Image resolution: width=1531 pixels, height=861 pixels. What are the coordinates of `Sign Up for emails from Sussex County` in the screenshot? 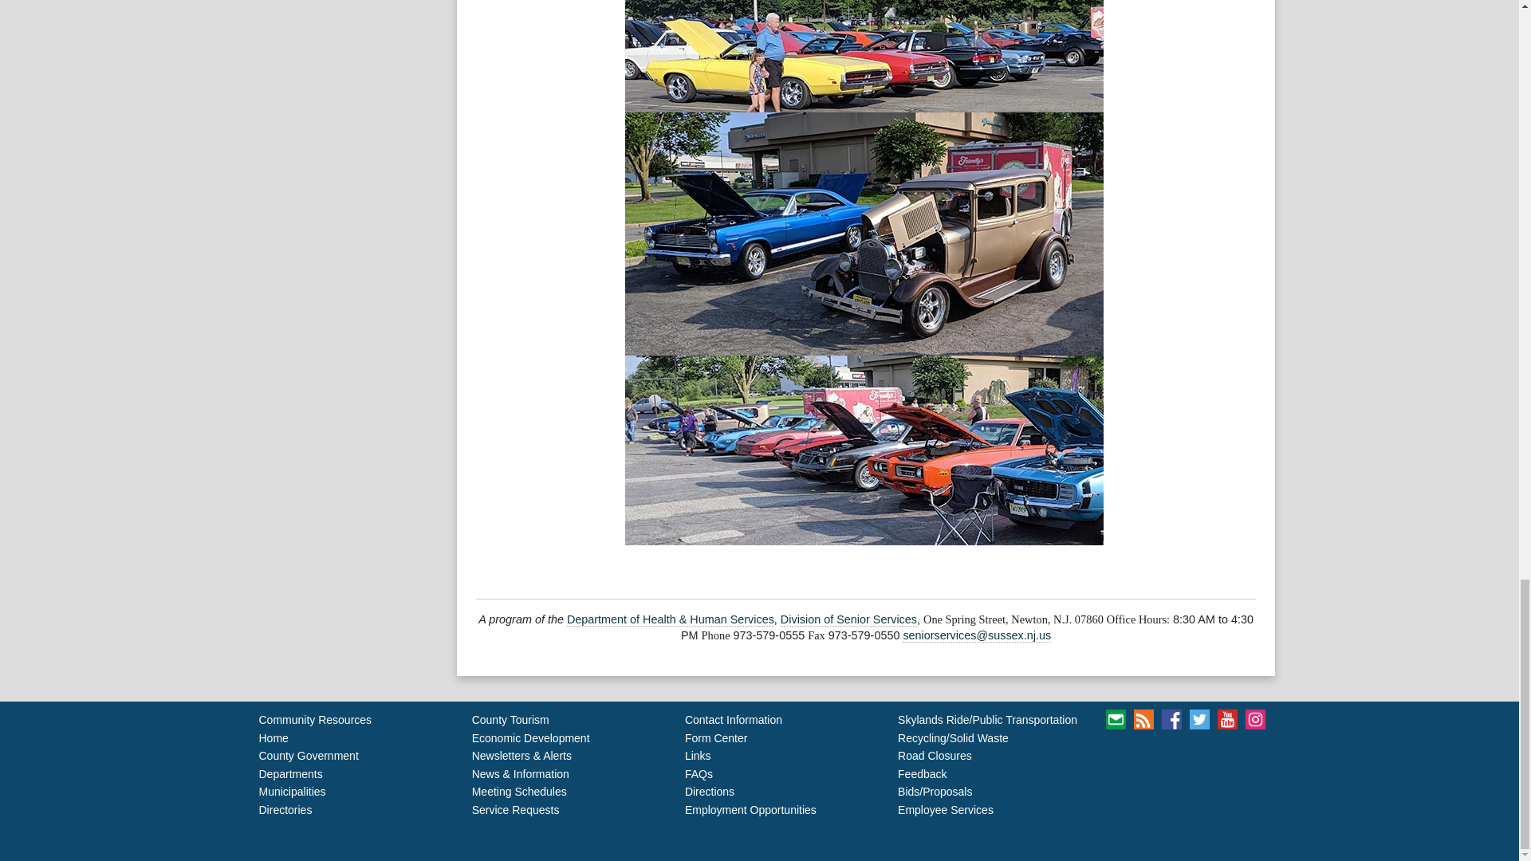 It's located at (1115, 719).